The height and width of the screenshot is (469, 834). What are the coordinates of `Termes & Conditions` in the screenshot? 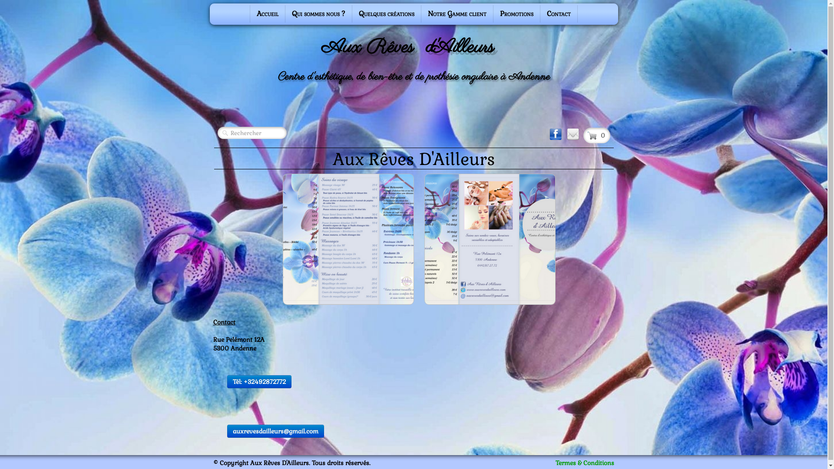 It's located at (585, 463).